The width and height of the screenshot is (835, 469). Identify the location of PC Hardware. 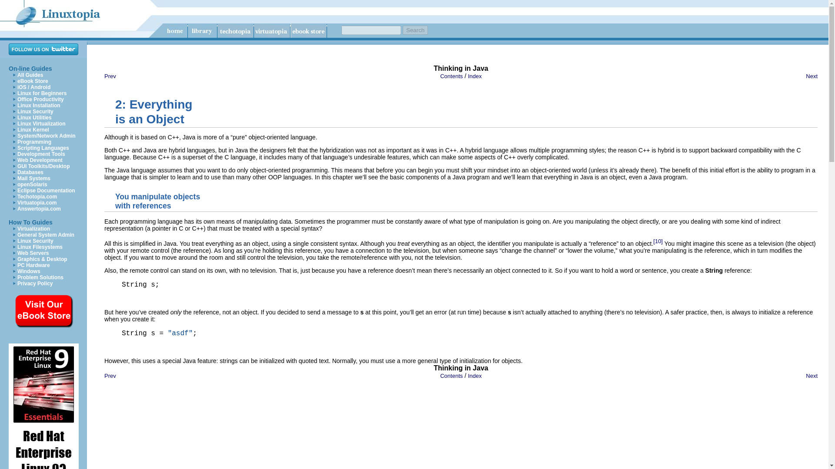
(34, 265).